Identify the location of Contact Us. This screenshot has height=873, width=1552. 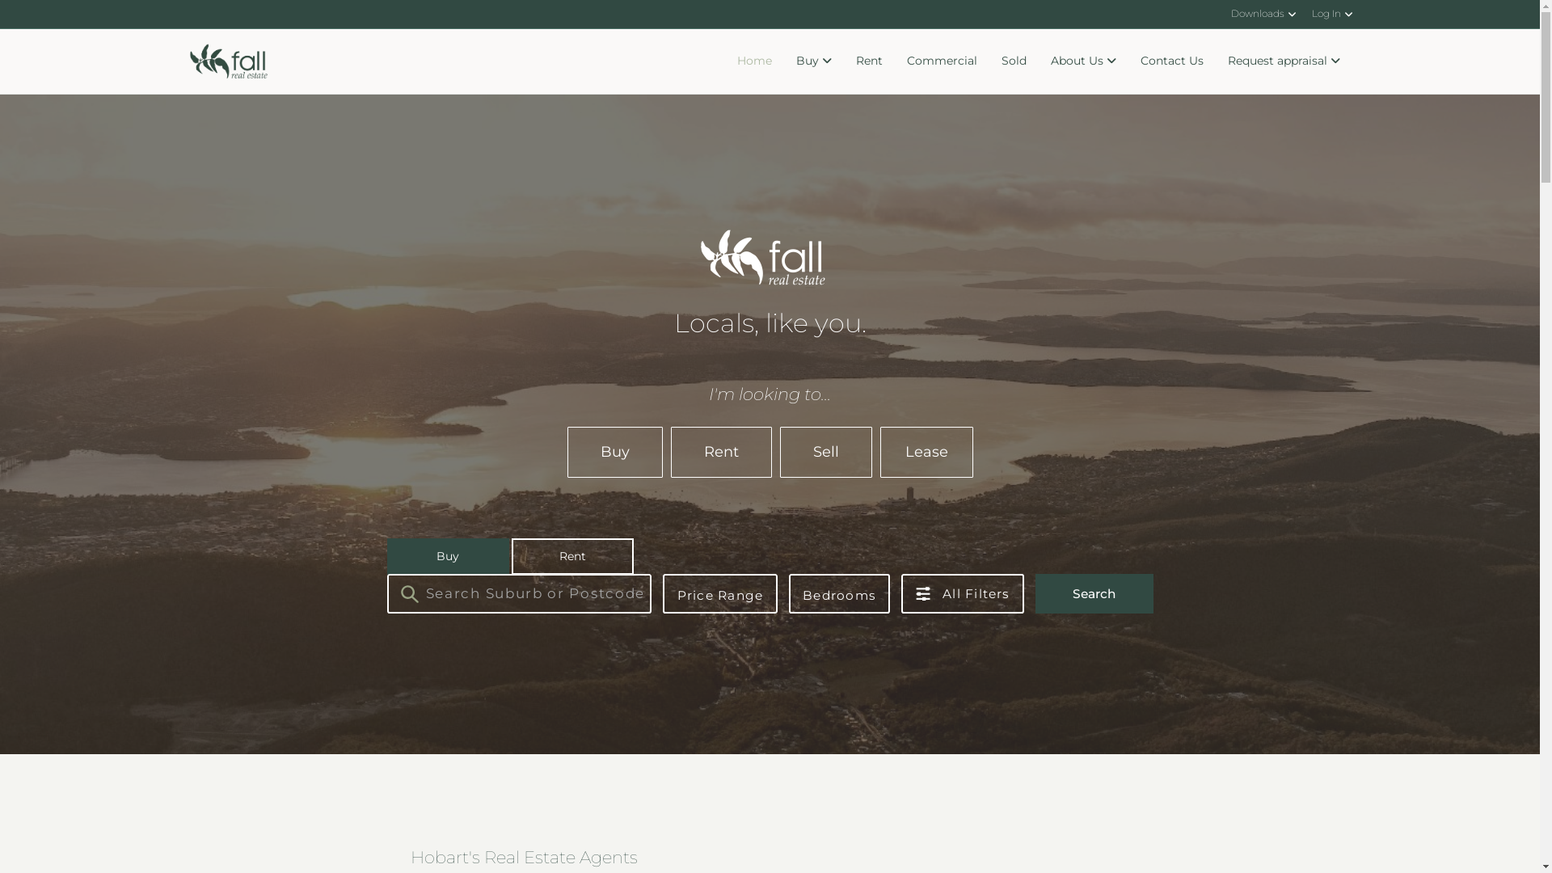
(1172, 61).